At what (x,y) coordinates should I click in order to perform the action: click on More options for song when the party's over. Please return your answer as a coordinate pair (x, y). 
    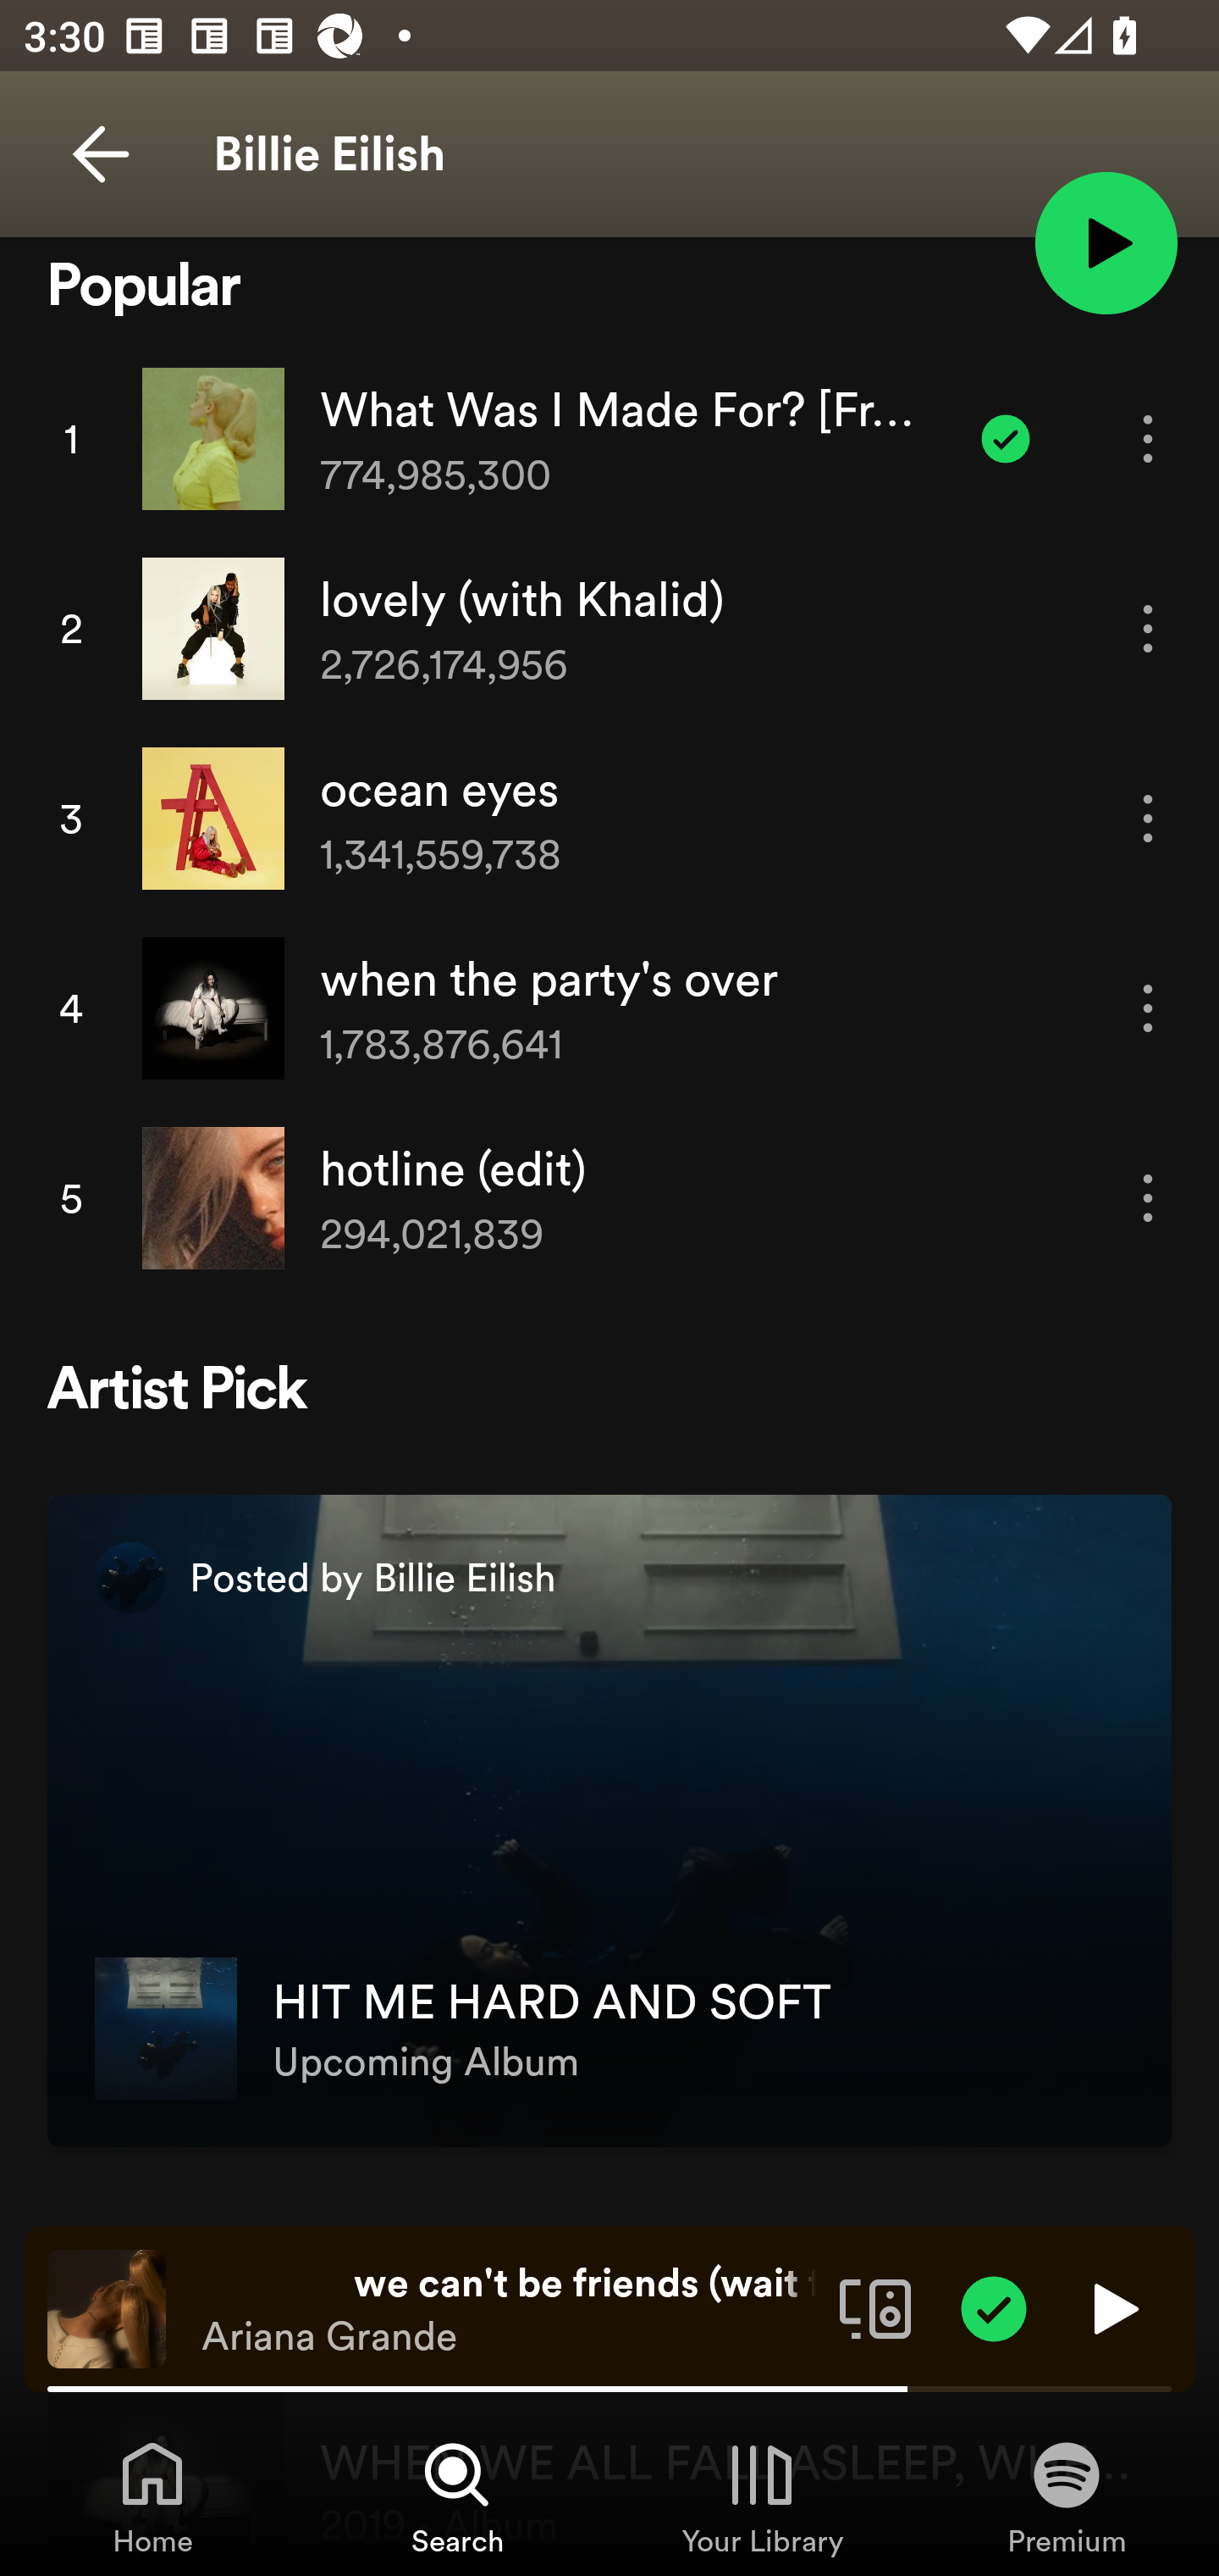
    Looking at the image, I should click on (1148, 1008).